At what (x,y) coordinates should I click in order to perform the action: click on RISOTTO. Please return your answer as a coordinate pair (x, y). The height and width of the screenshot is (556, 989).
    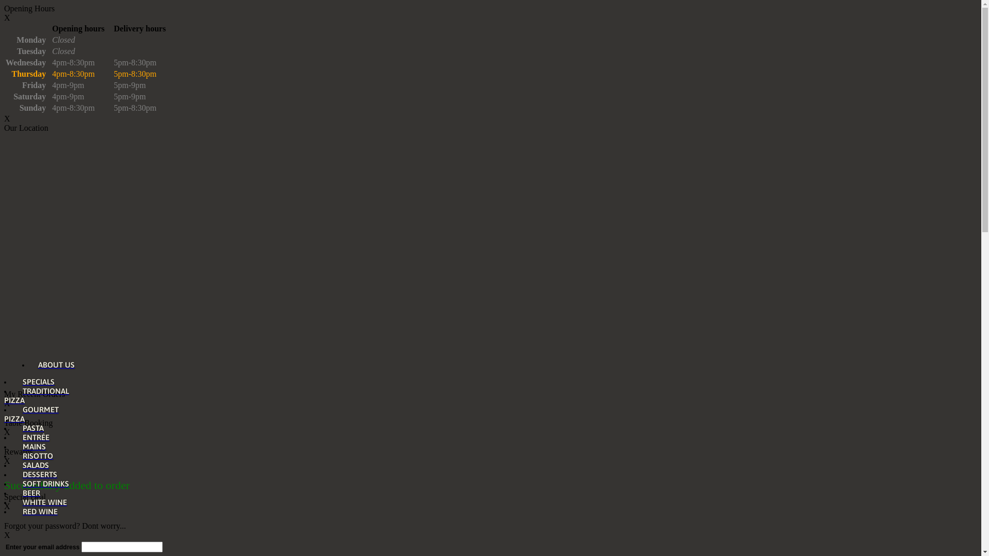
    Looking at the image, I should click on (35, 456).